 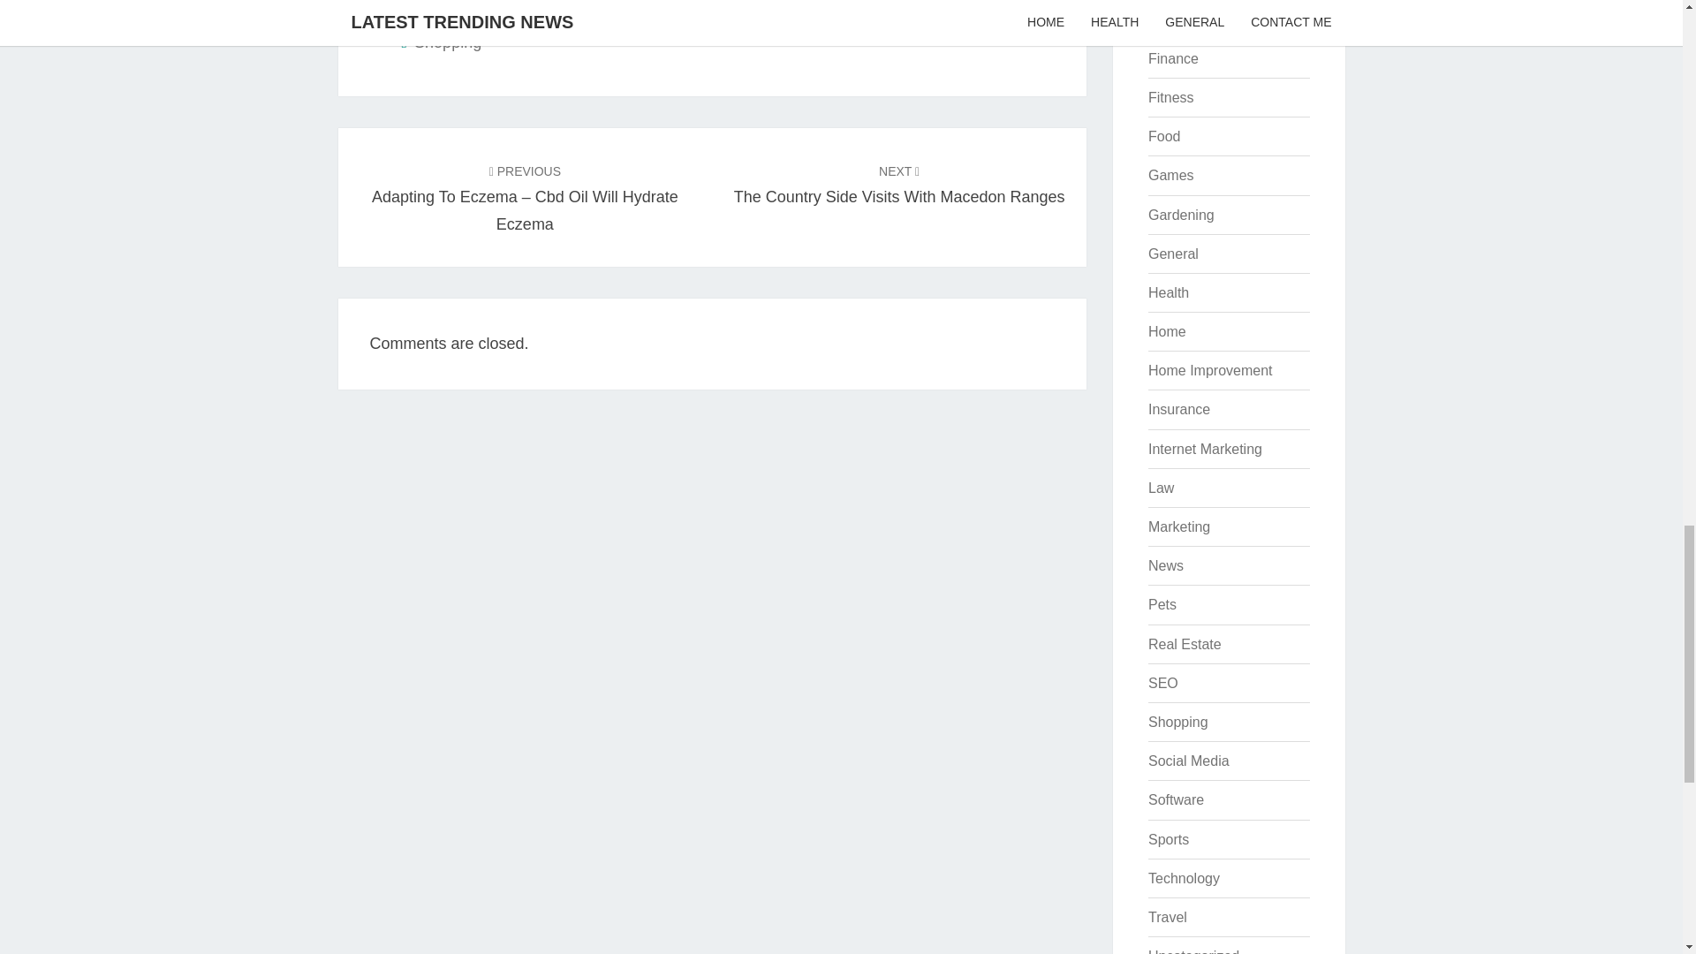 What do you see at coordinates (447, 42) in the screenshot?
I see `Shopping` at bounding box center [447, 42].